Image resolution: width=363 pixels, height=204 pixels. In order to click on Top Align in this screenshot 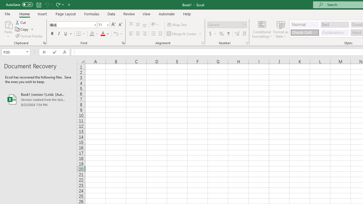, I will do `click(131, 25)`.